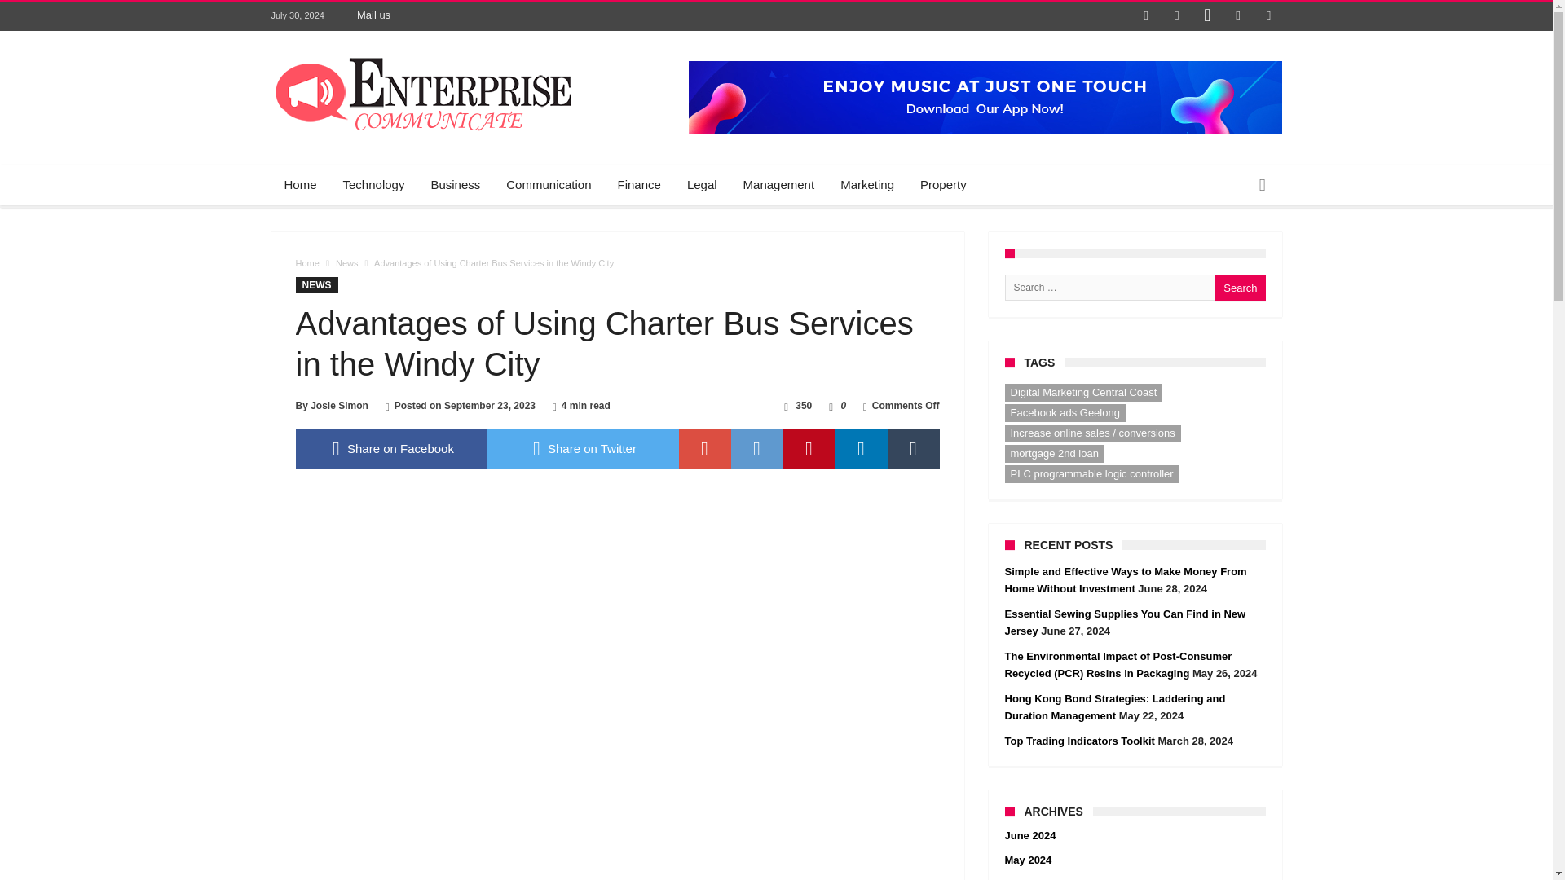  Describe the element at coordinates (1237, 16) in the screenshot. I see `Dribbble` at that location.